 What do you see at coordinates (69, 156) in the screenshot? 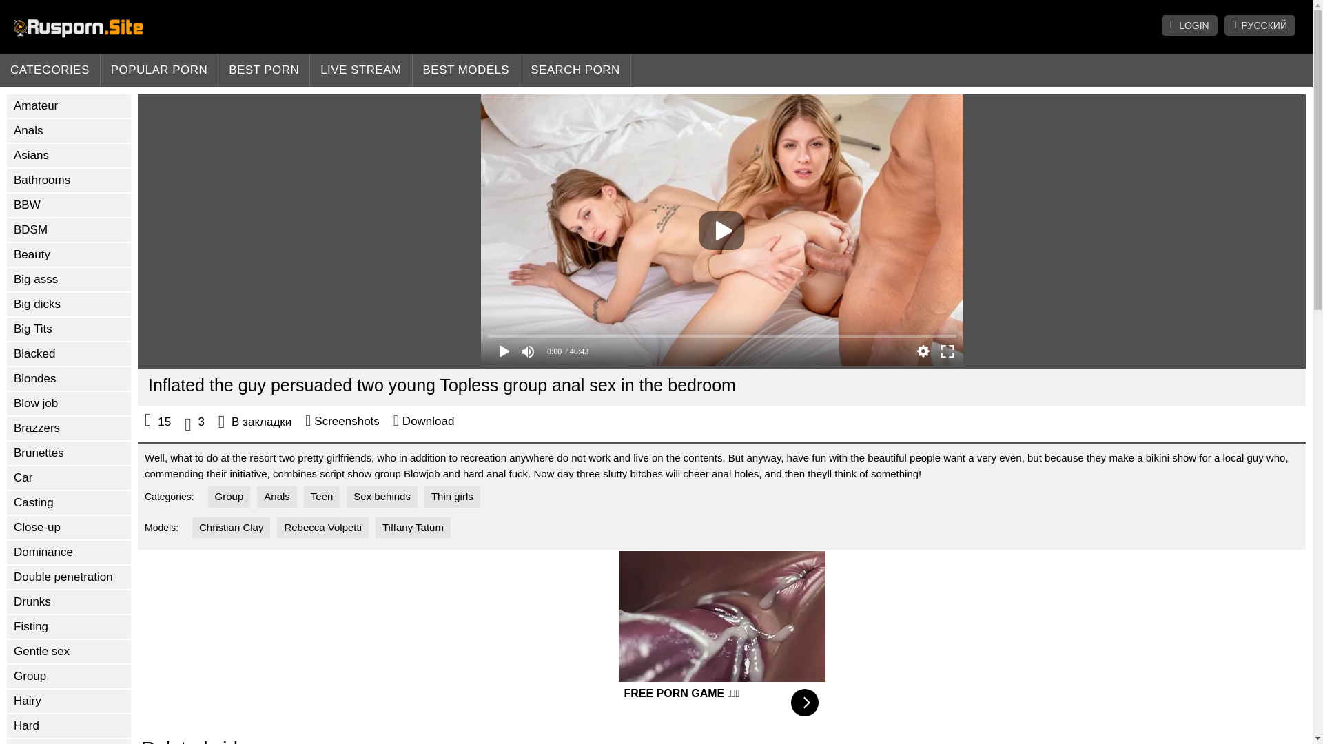
I see `Asians` at bounding box center [69, 156].